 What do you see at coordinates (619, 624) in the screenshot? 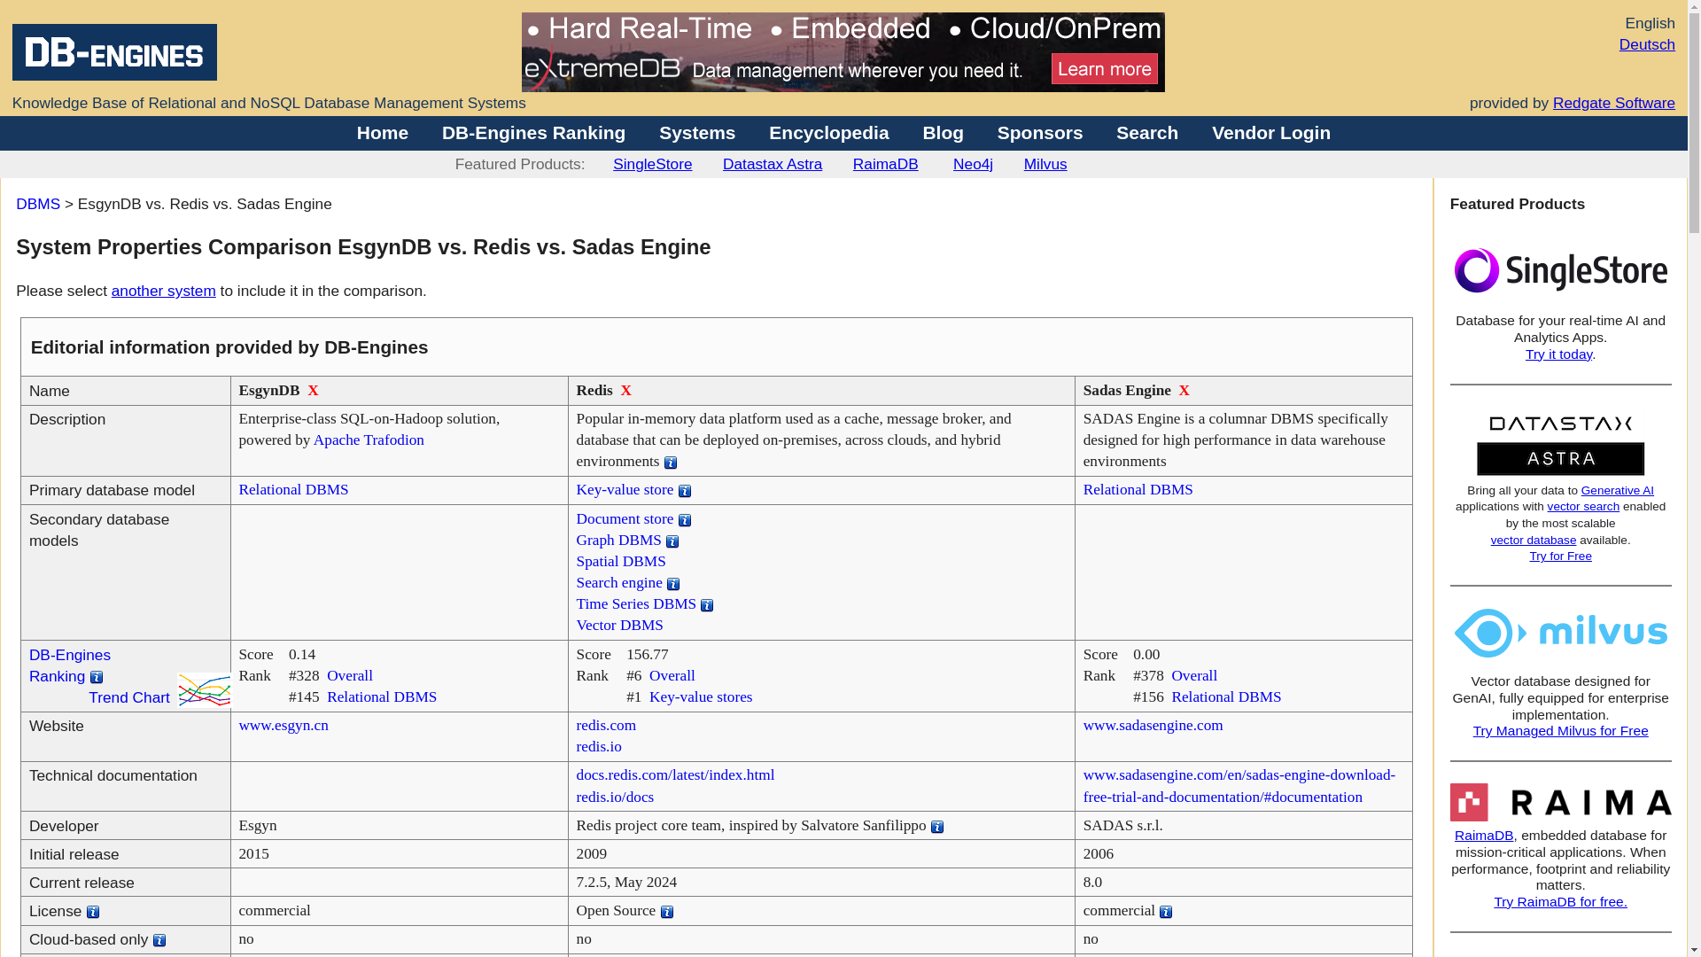
I see `Vector DBMS` at bounding box center [619, 624].